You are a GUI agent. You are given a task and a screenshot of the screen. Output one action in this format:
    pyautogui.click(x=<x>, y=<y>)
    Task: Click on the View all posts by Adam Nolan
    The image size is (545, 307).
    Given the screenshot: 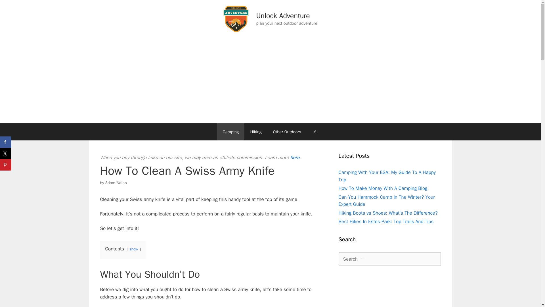 What is the action you would take?
    pyautogui.click(x=116, y=182)
    